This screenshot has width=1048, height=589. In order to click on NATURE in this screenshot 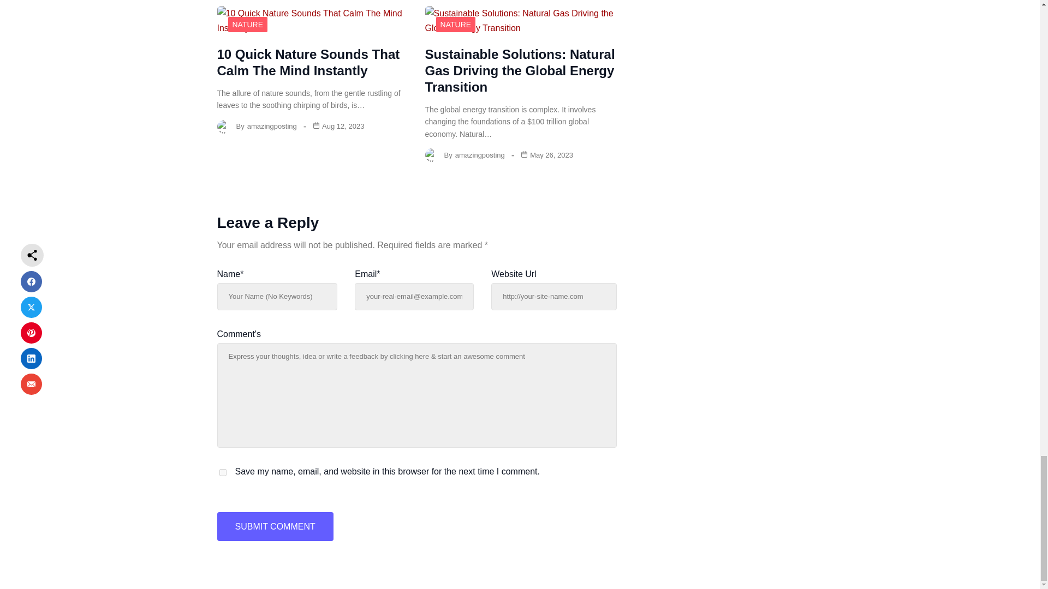, I will do `click(455, 25)`.